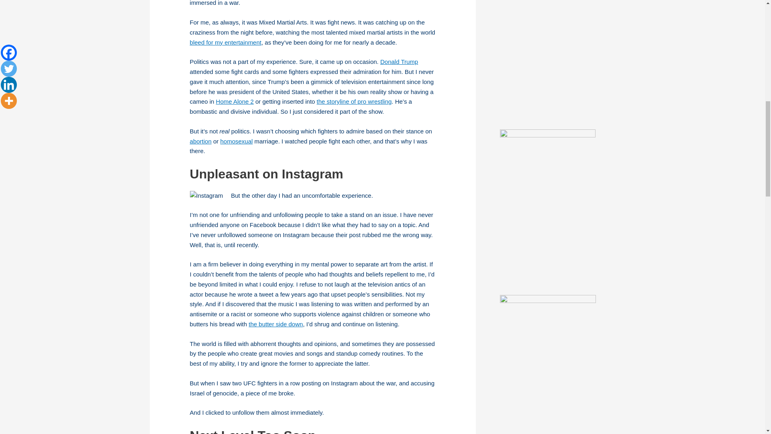  Describe the element at coordinates (200, 141) in the screenshot. I see `abortion` at that location.